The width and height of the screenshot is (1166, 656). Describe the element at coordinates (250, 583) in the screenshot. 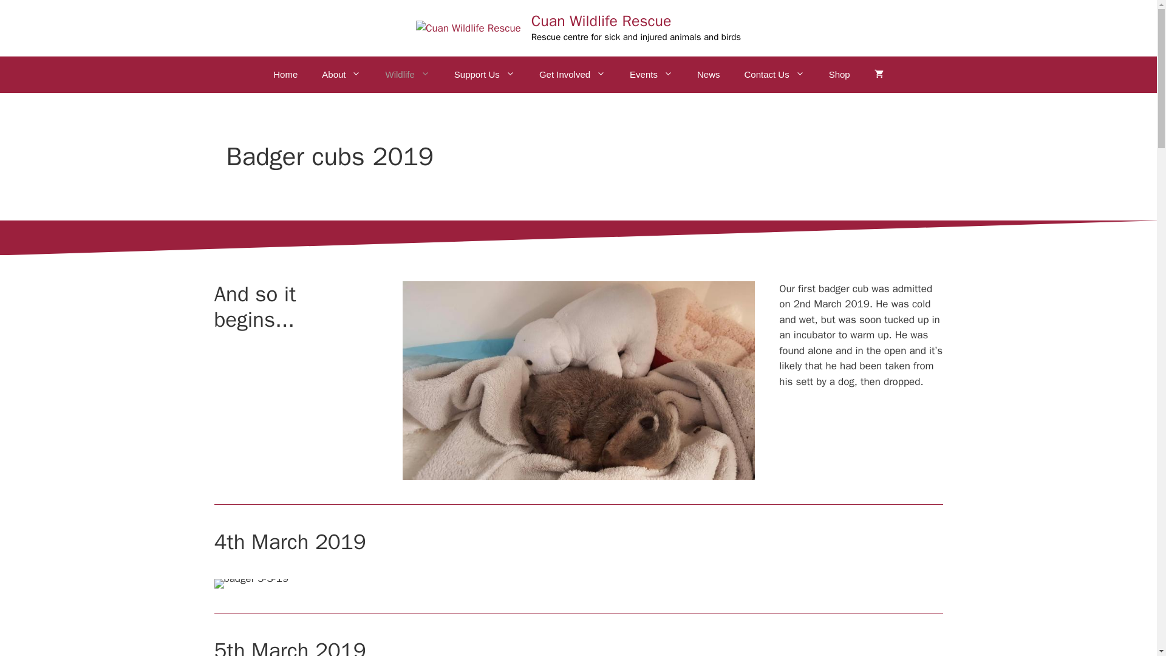

I see `badger 5-3-19` at that location.